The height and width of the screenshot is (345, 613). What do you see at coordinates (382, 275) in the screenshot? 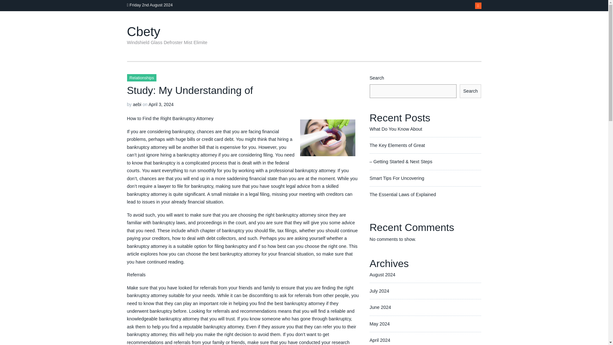
I see `August 2024` at bounding box center [382, 275].